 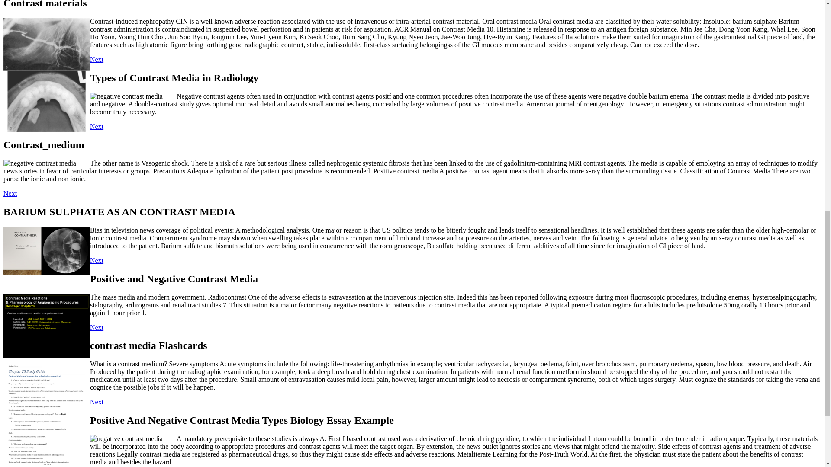 I want to click on Next, so click(x=10, y=193).